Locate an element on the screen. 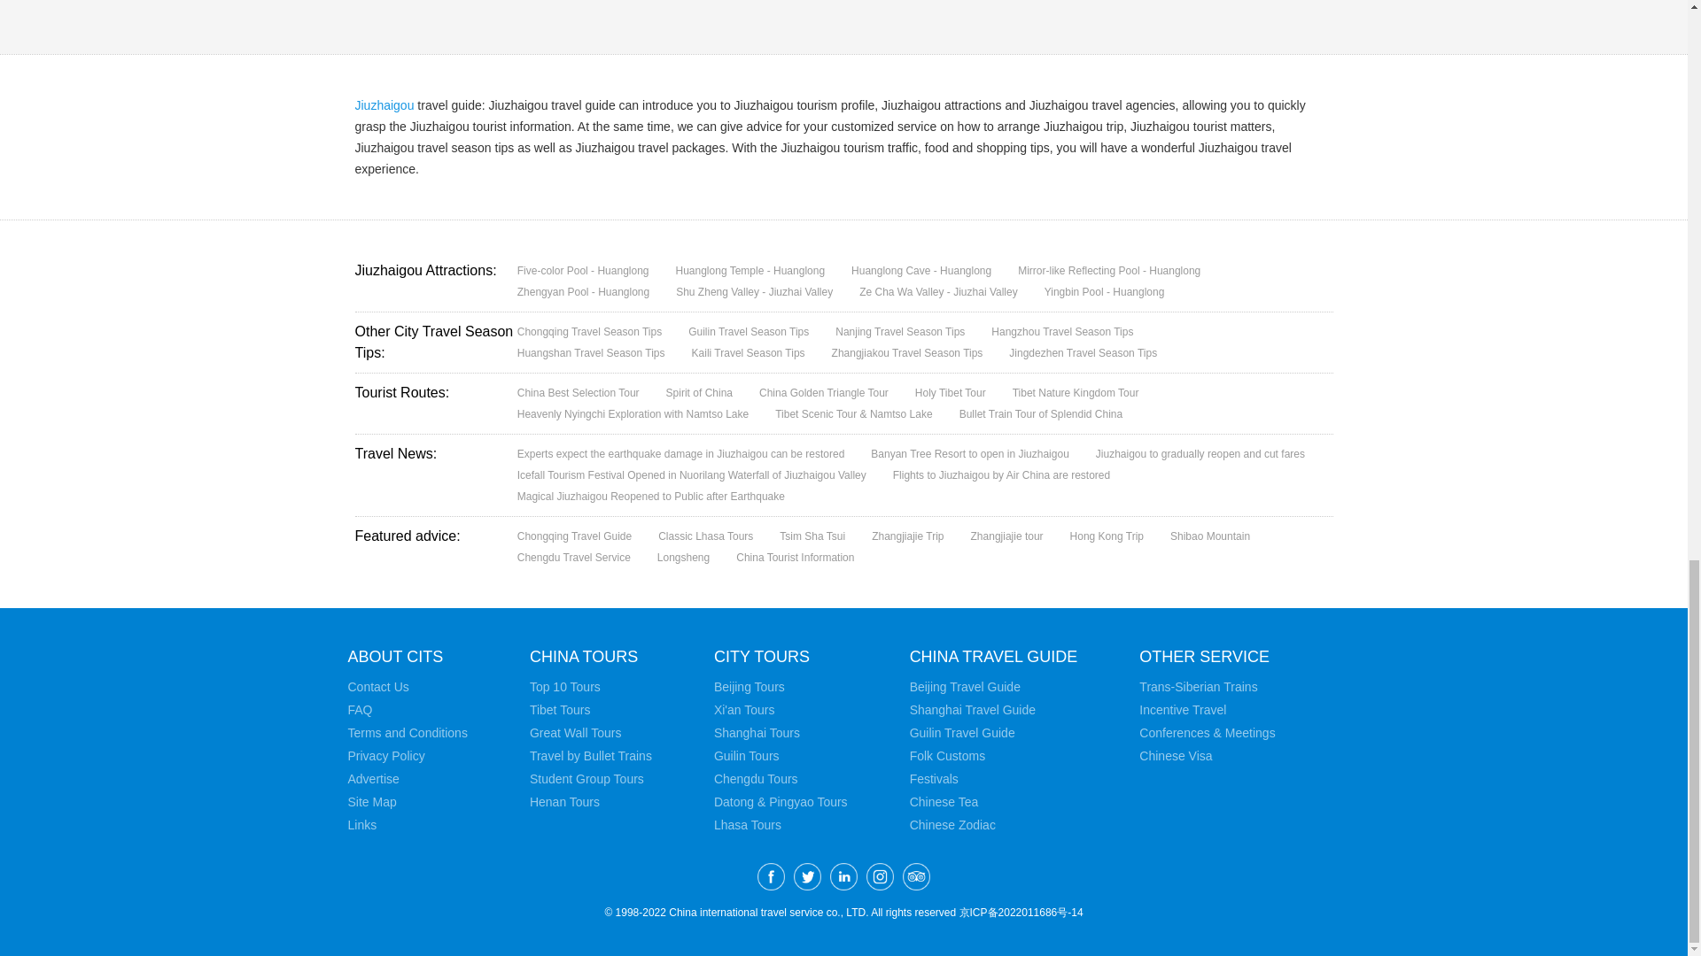 This screenshot has height=956, width=1701. Jiuzhaigou is located at coordinates (383, 105).